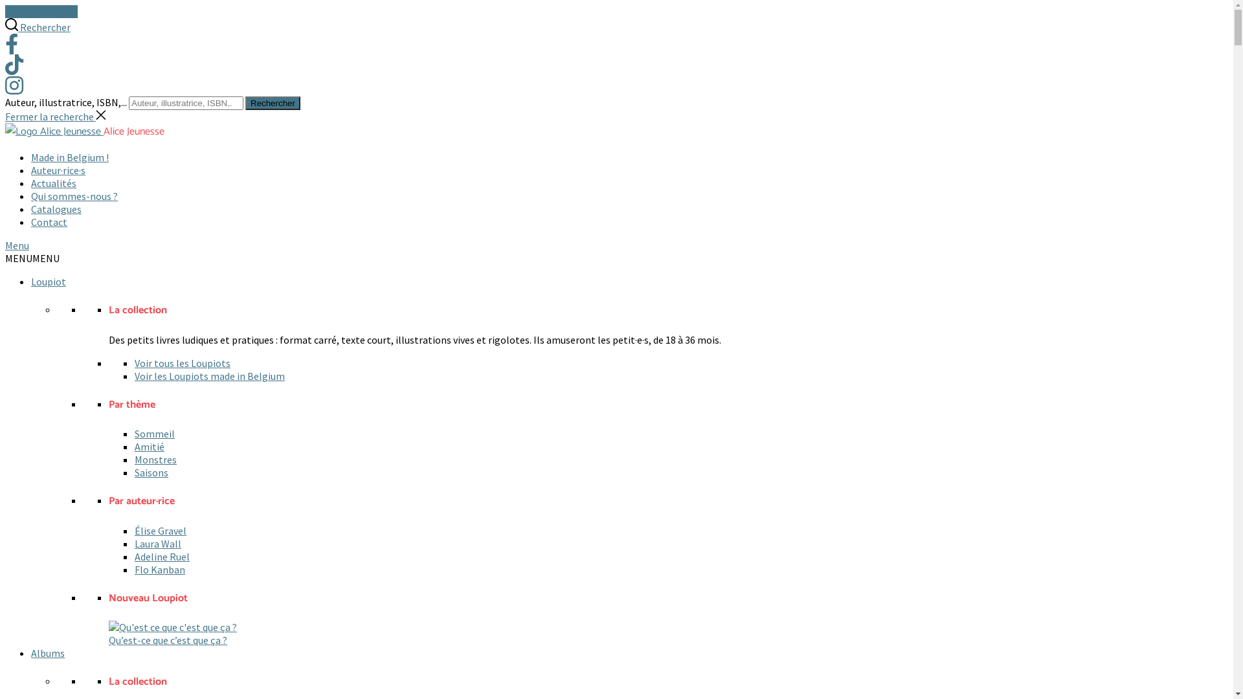  Describe the element at coordinates (70, 157) in the screenshot. I see `Made in Belgium !` at that location.